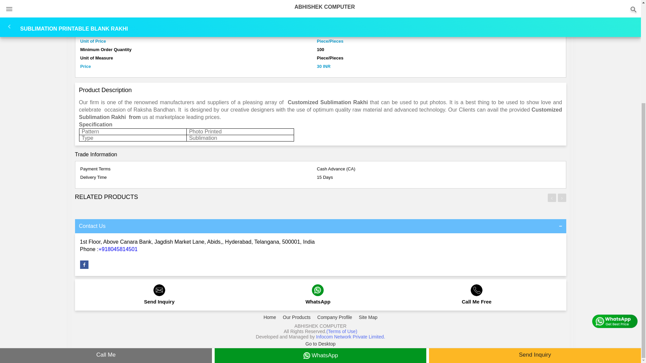 The image size is (646, 363). What do you see at coordinates (297, 317) in the screenshot?
I see `Our Products` at bounding box center [297, 317].